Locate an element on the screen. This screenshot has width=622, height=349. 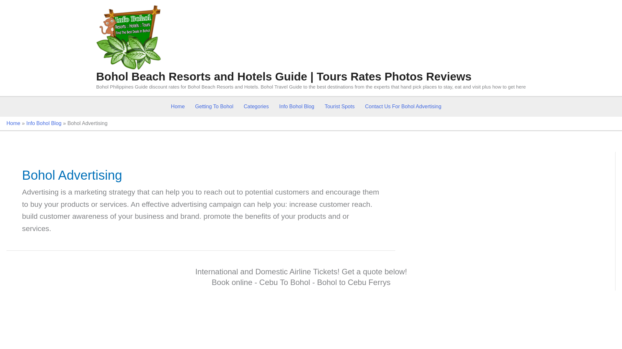
Categories is located at coordinates (256, 107).